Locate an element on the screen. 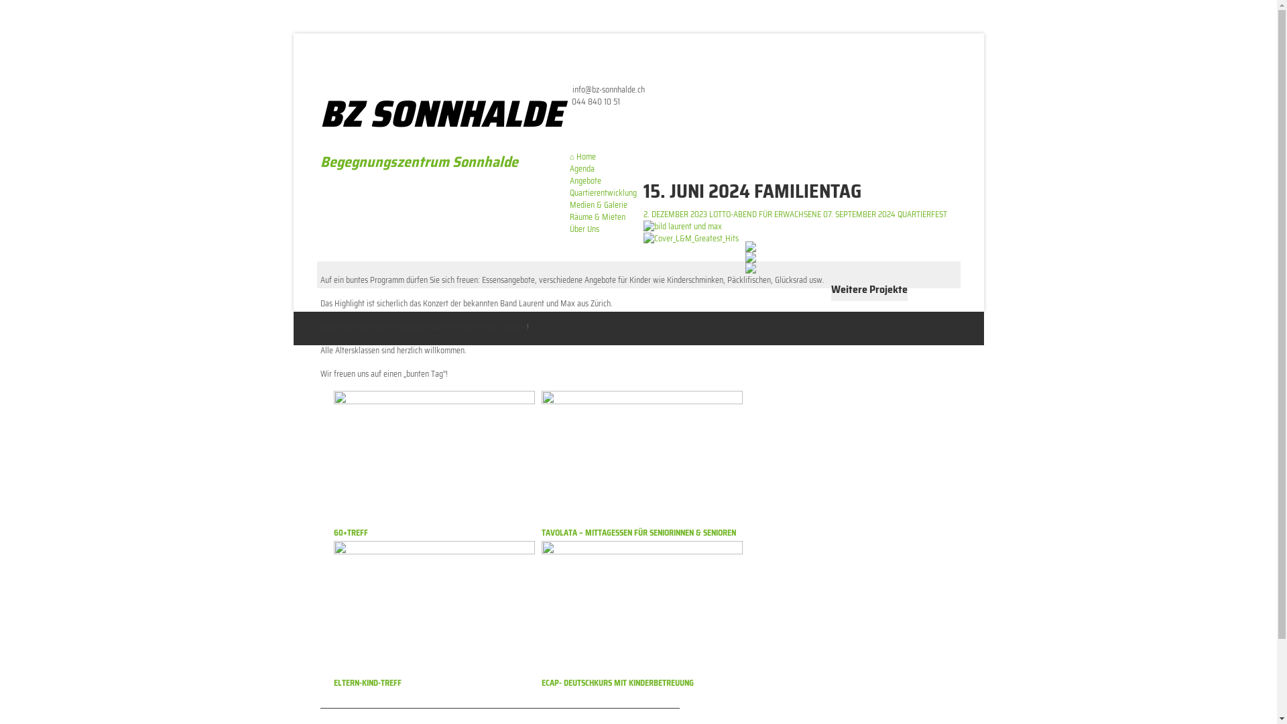 This screenshot has height=724, width=1287. 60+TREFF is located at coordinates (351, 532).